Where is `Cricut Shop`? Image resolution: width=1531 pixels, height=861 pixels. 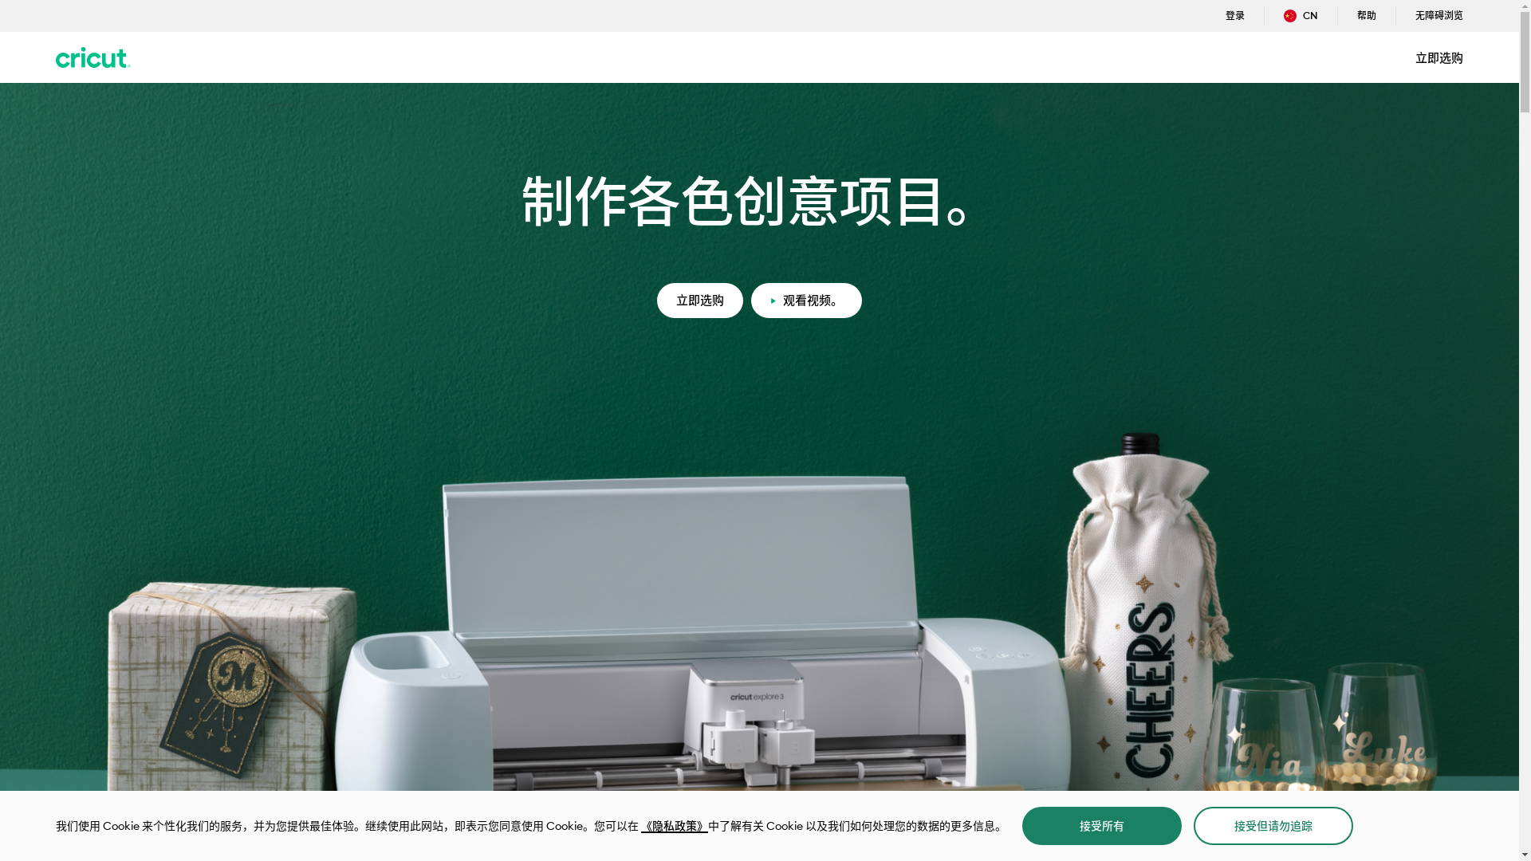
Cricut Shop is located at coordinates (93, 57).